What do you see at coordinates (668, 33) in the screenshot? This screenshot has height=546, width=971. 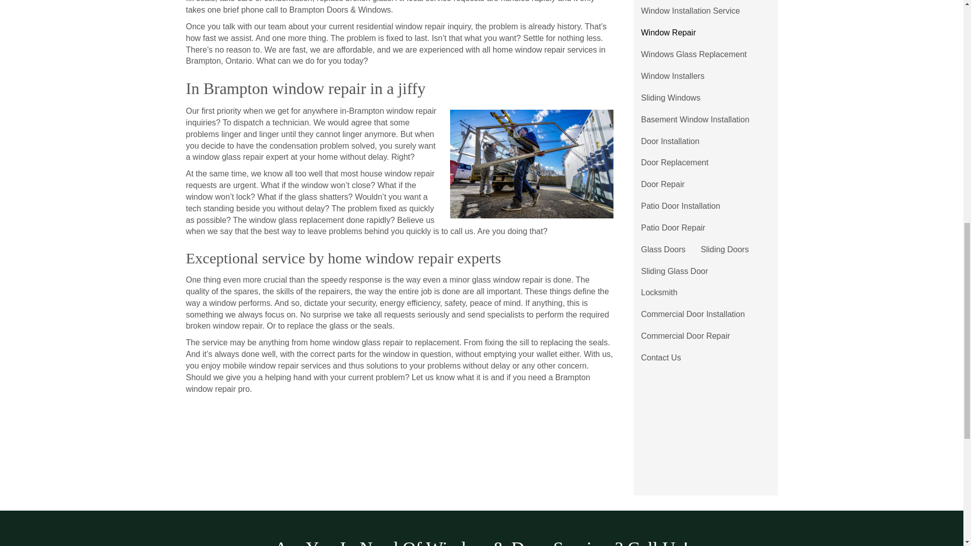 I see `Window Repair` at bounding box center [668, 33].